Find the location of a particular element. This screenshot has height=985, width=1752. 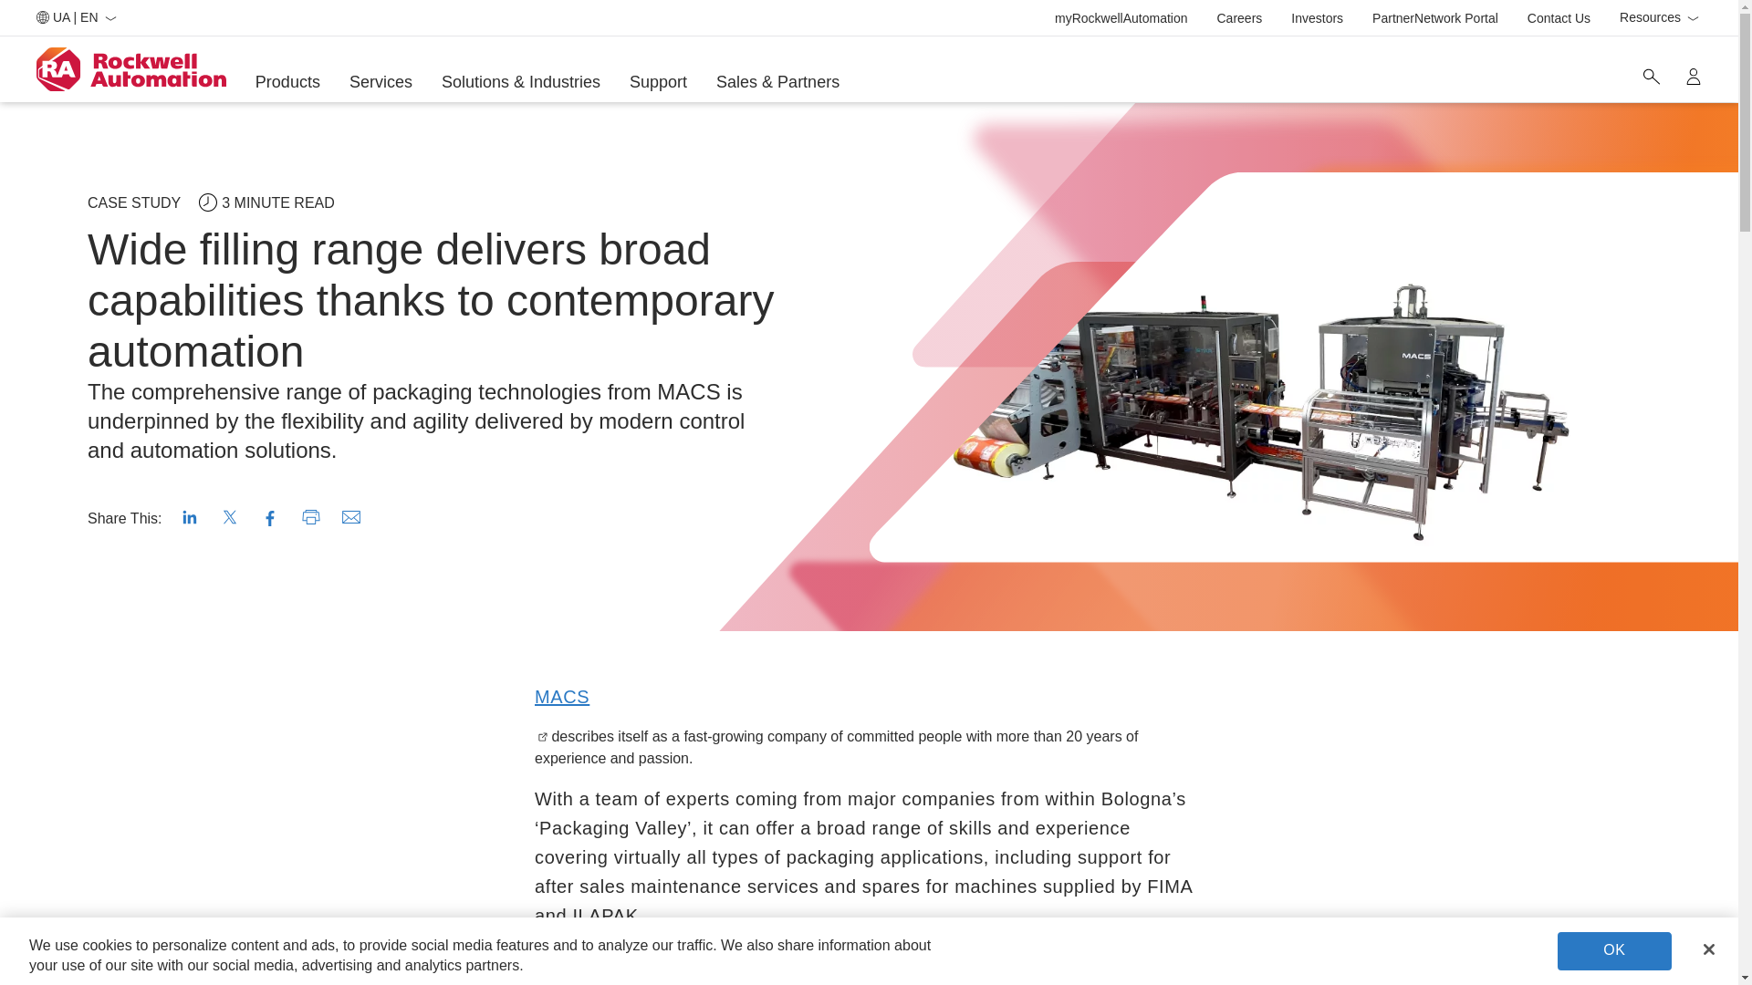

myRockwellAutomation is located at coordinates (1660, 18).